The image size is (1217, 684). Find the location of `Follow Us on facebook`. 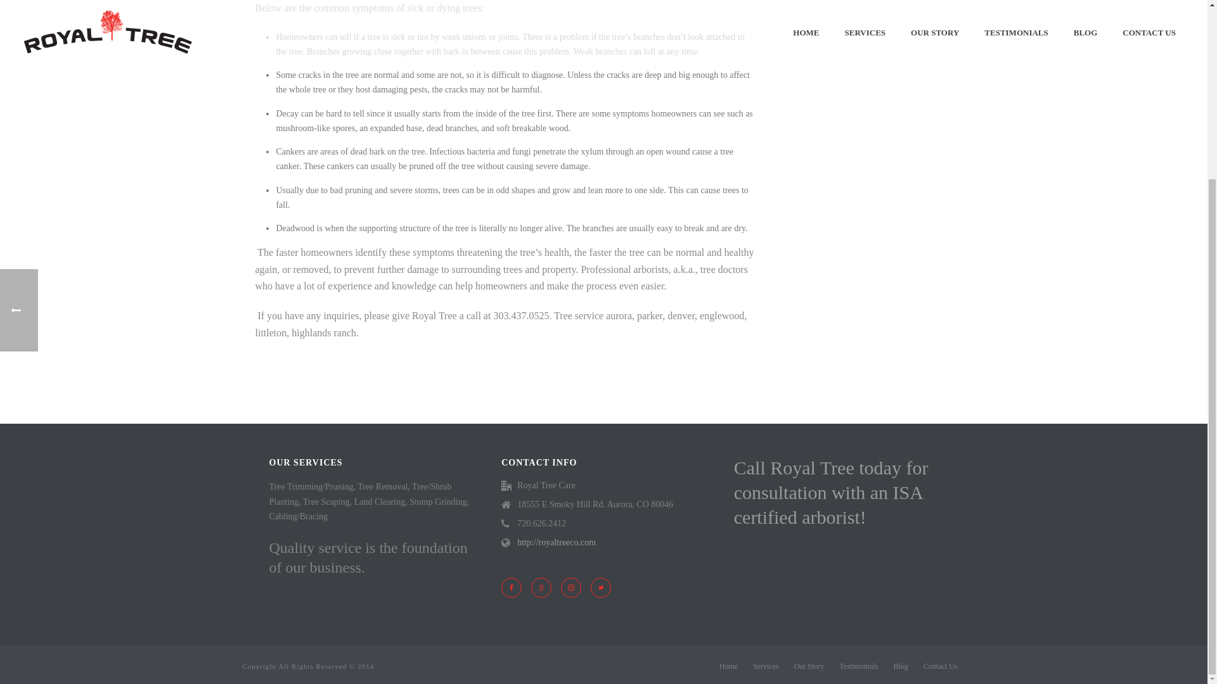

Follow Us on facebook is located at coordinates (512, 587).